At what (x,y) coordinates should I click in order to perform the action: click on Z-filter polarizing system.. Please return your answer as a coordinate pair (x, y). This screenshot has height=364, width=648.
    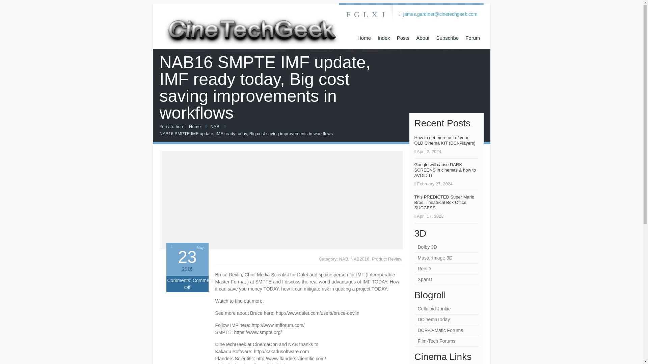
    Looking at the image, I should click on (447, 269).